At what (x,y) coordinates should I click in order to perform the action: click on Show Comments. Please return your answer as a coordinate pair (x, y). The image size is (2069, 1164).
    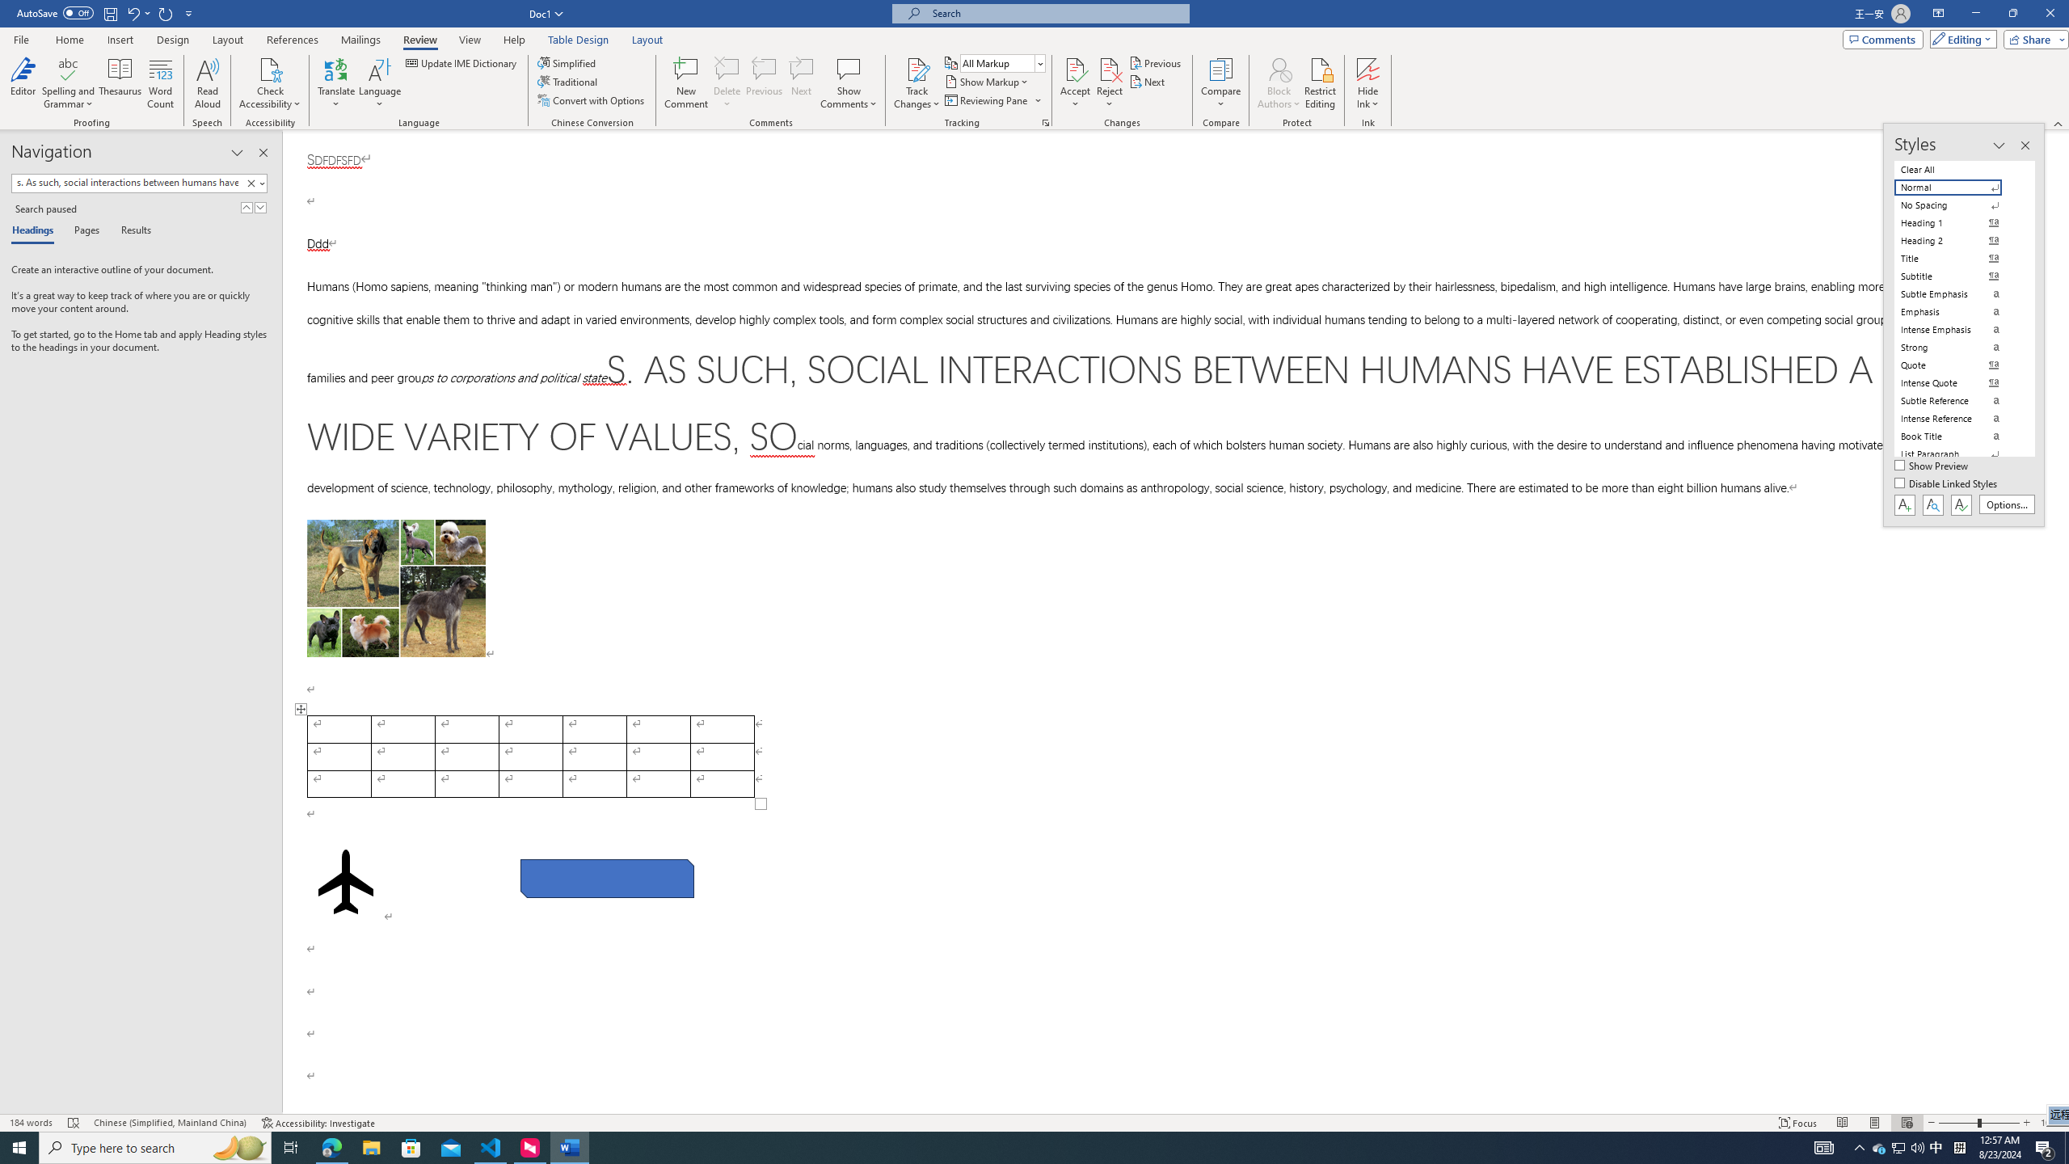
    Looking at the image, I should click on (849, 83).